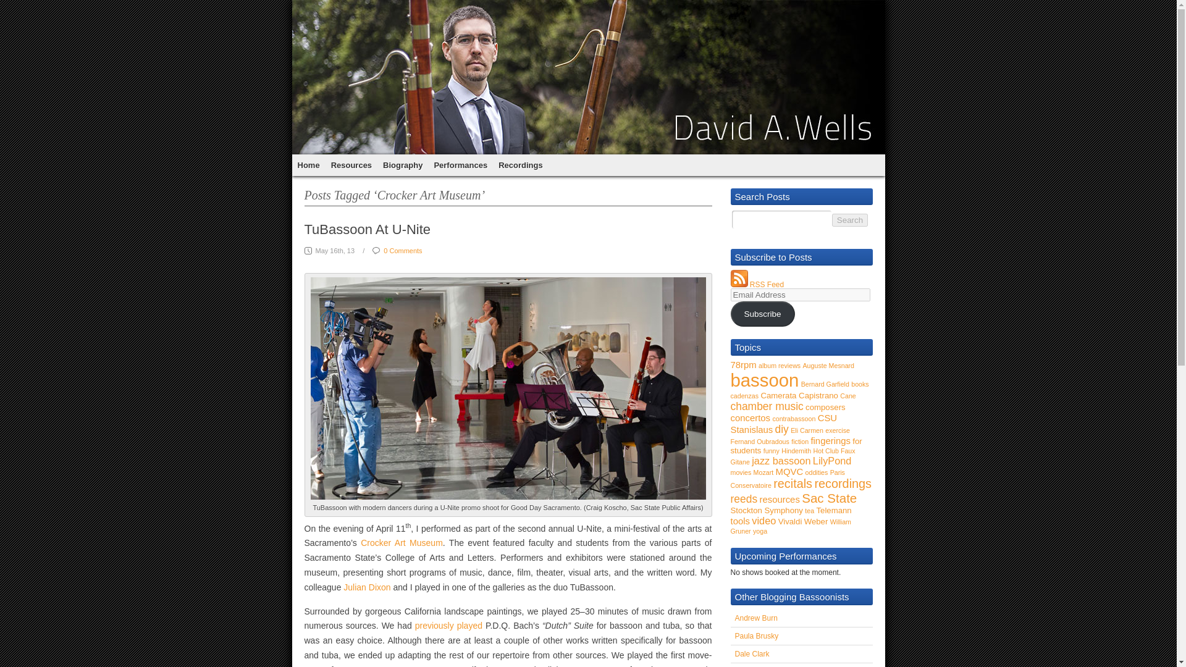 The width and height of the screenshot is (1186, 667). Describe the element at coordinates (764, 380) in the screenshot. I see `bassoon` at that location.